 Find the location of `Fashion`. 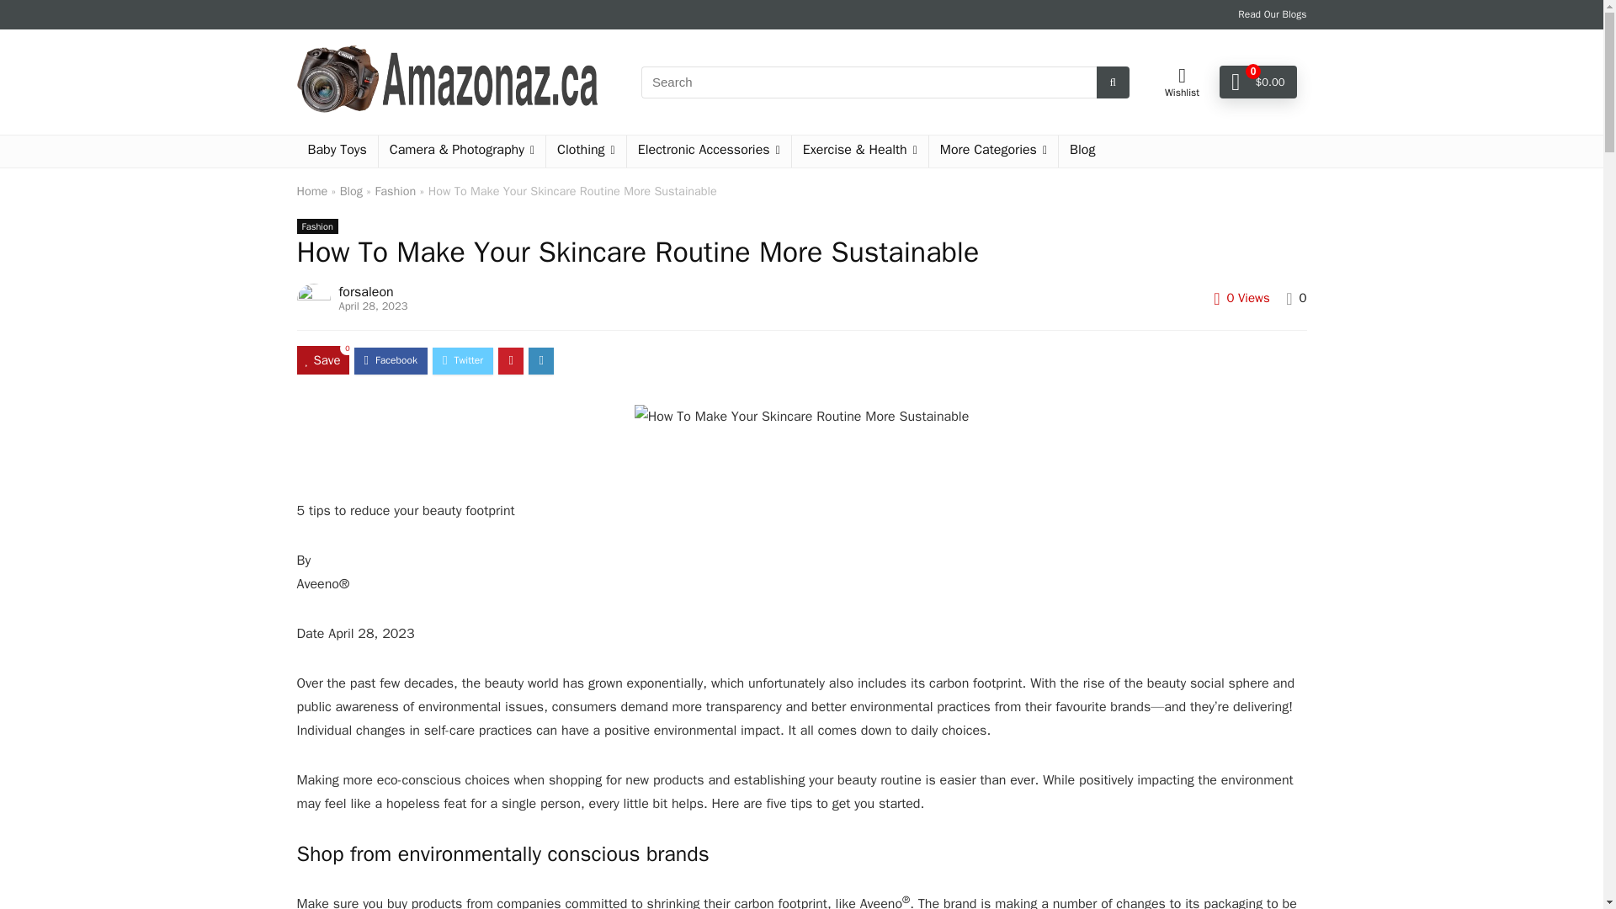

Fashion is located at coordinates (316, 226).